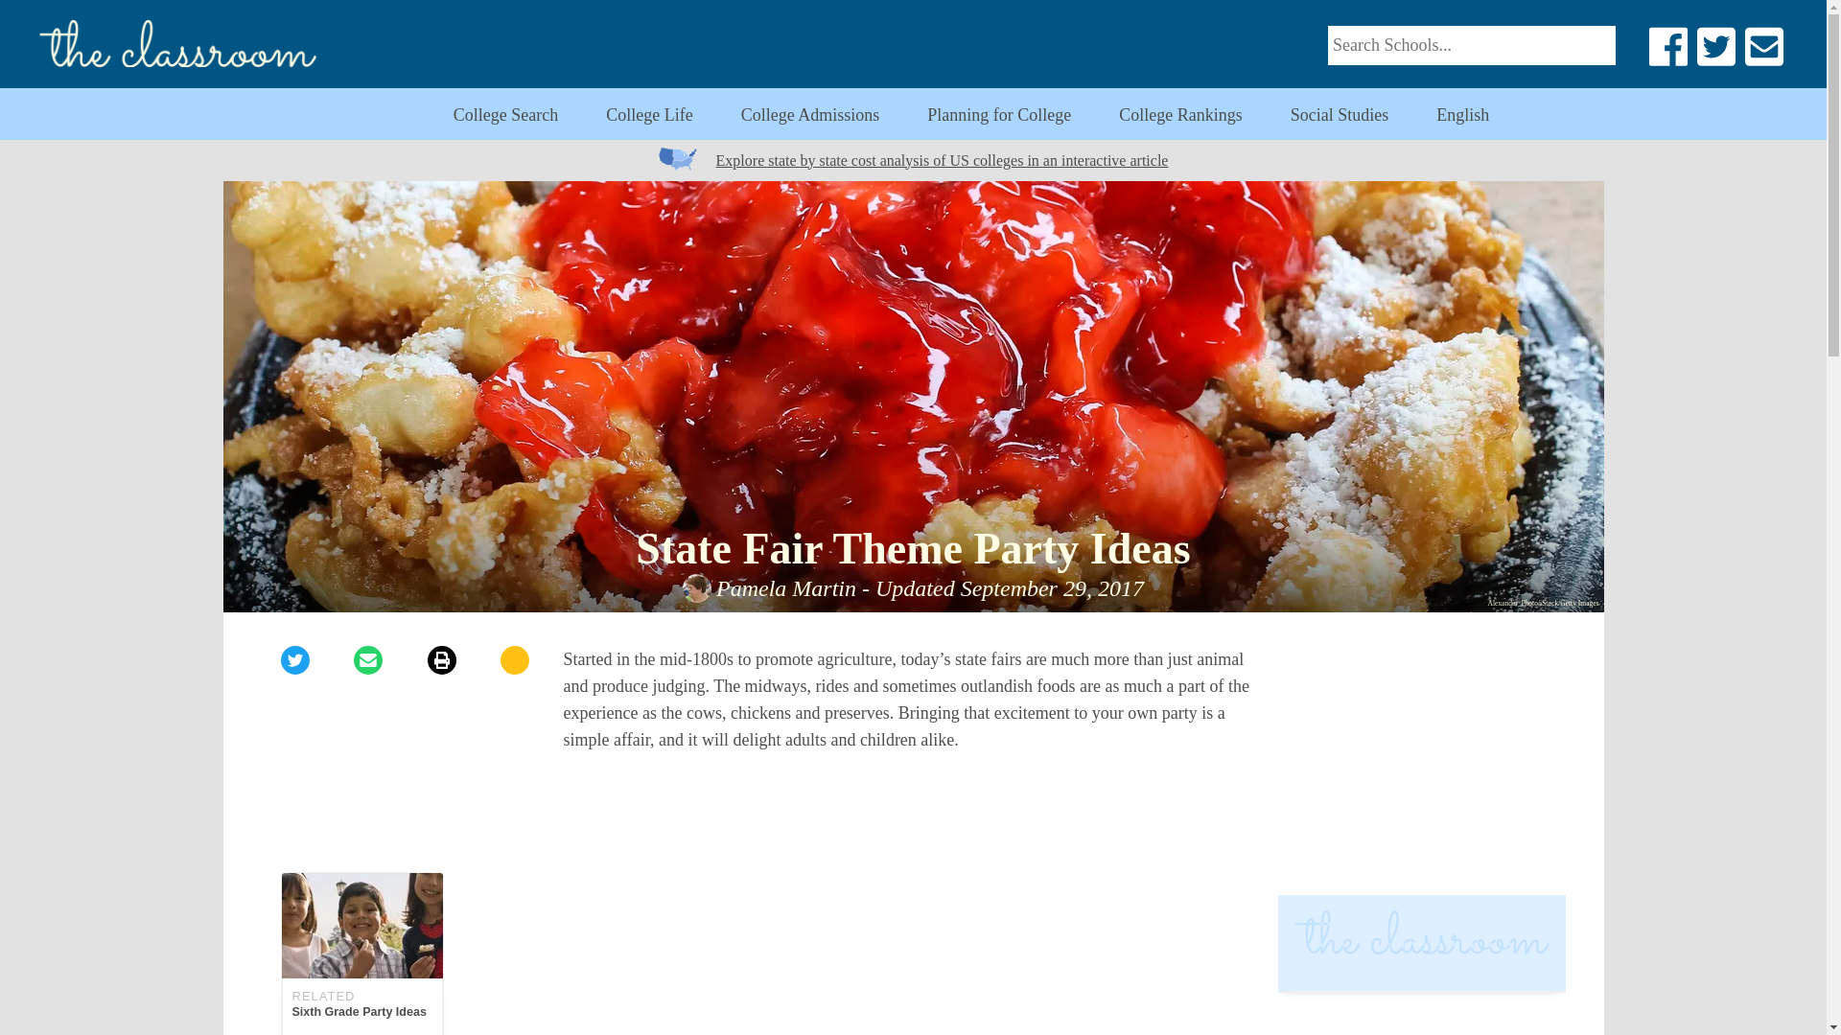 The image size is (1841, 1035). What do you see at coordinates (1421, 1019) in the screenshot?
I see `English` at bounding box center [1421, 1019].